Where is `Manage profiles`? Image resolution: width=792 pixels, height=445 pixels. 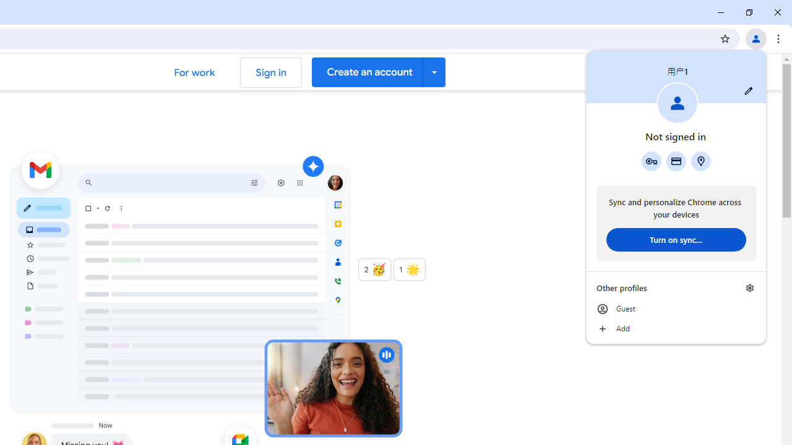
Manage profiles is located at coordinates (750, 287).